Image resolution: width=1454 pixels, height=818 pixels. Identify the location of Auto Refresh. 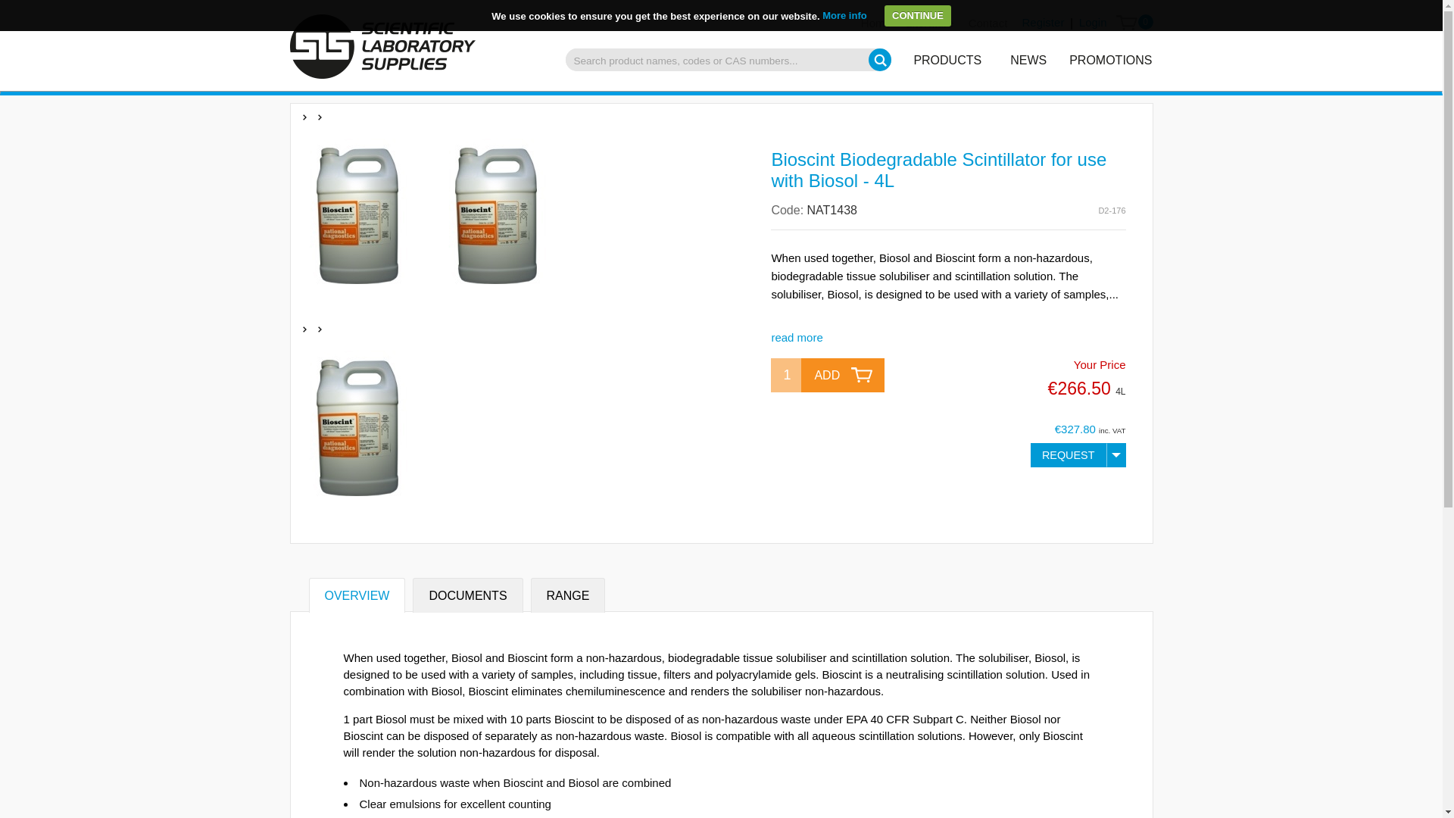
(6, 2).